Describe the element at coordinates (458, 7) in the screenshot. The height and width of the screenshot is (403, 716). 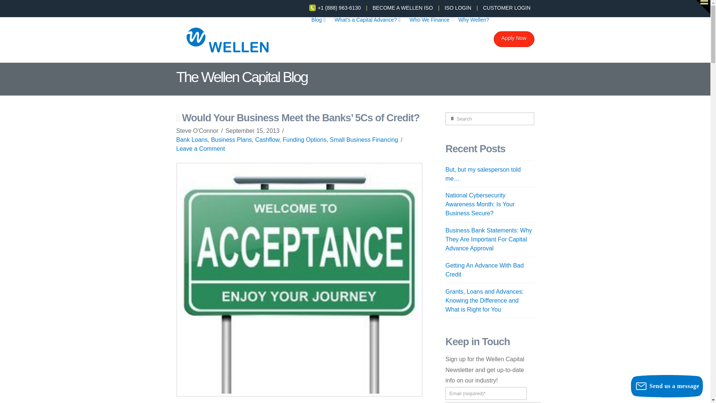
I see `ISO LOGIN` at that location.